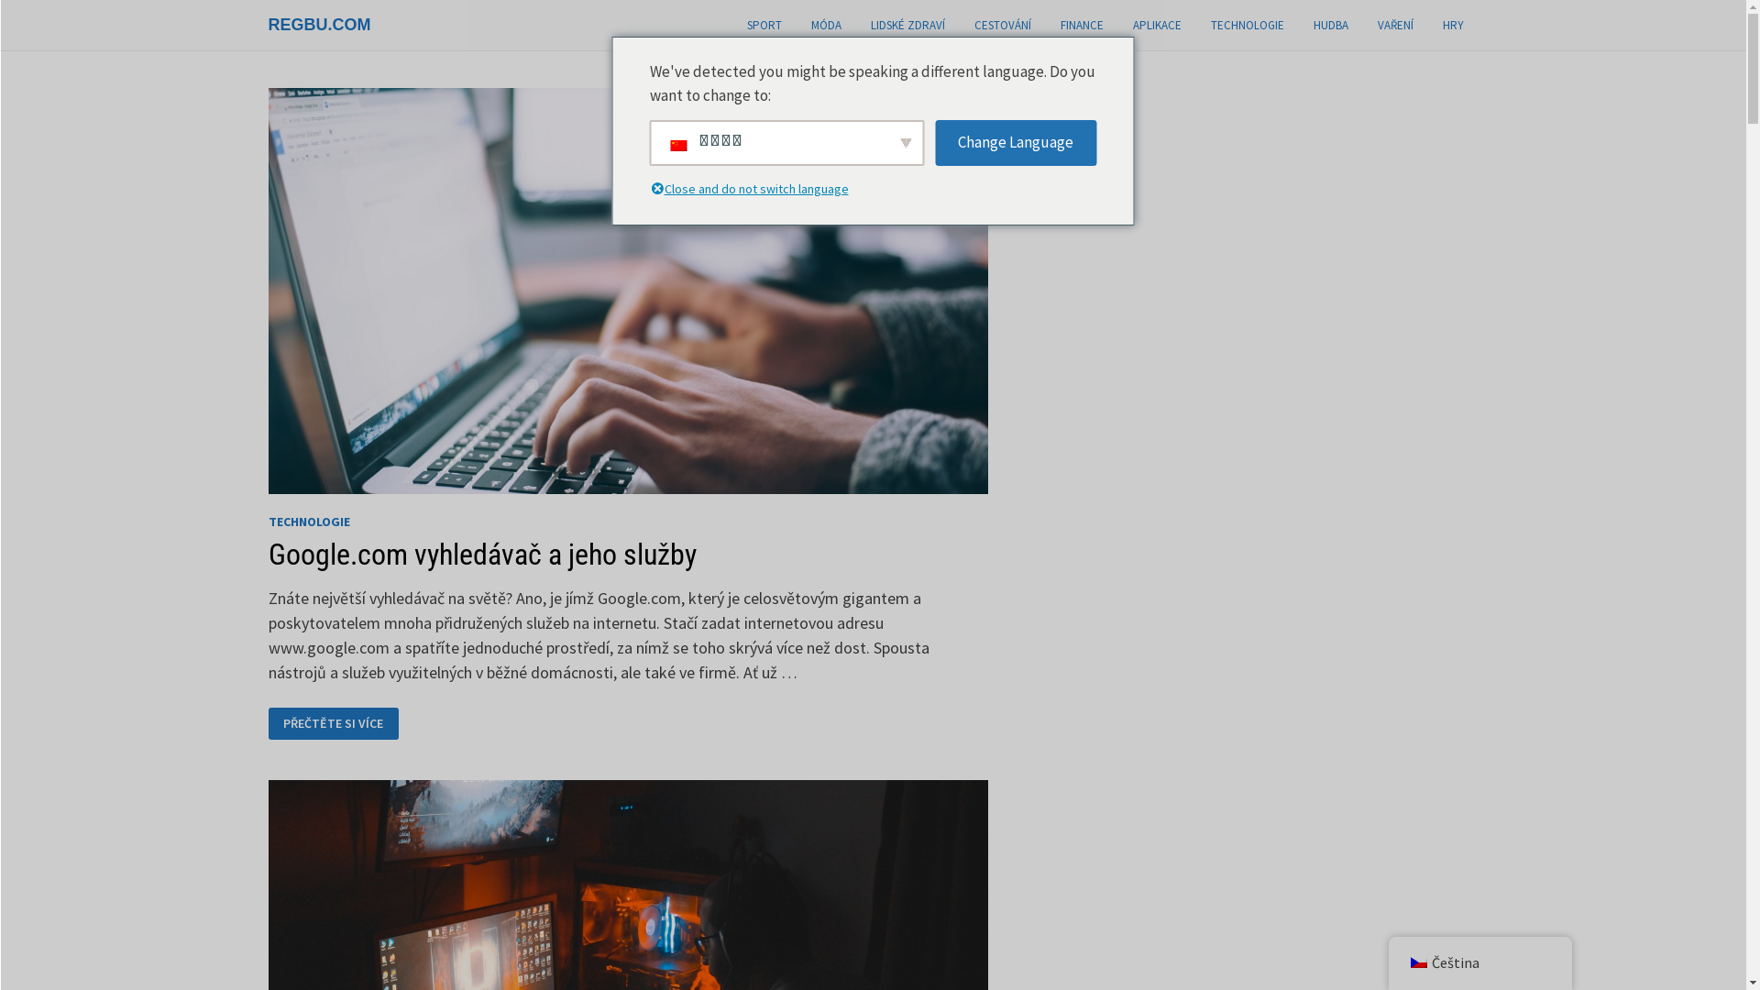 The height and width of the screenshot is (990, 1760). What do you see at coordinates (1082, 26) in the screenshot?
I see `FINANCE` at bounding box center [1082, 26].